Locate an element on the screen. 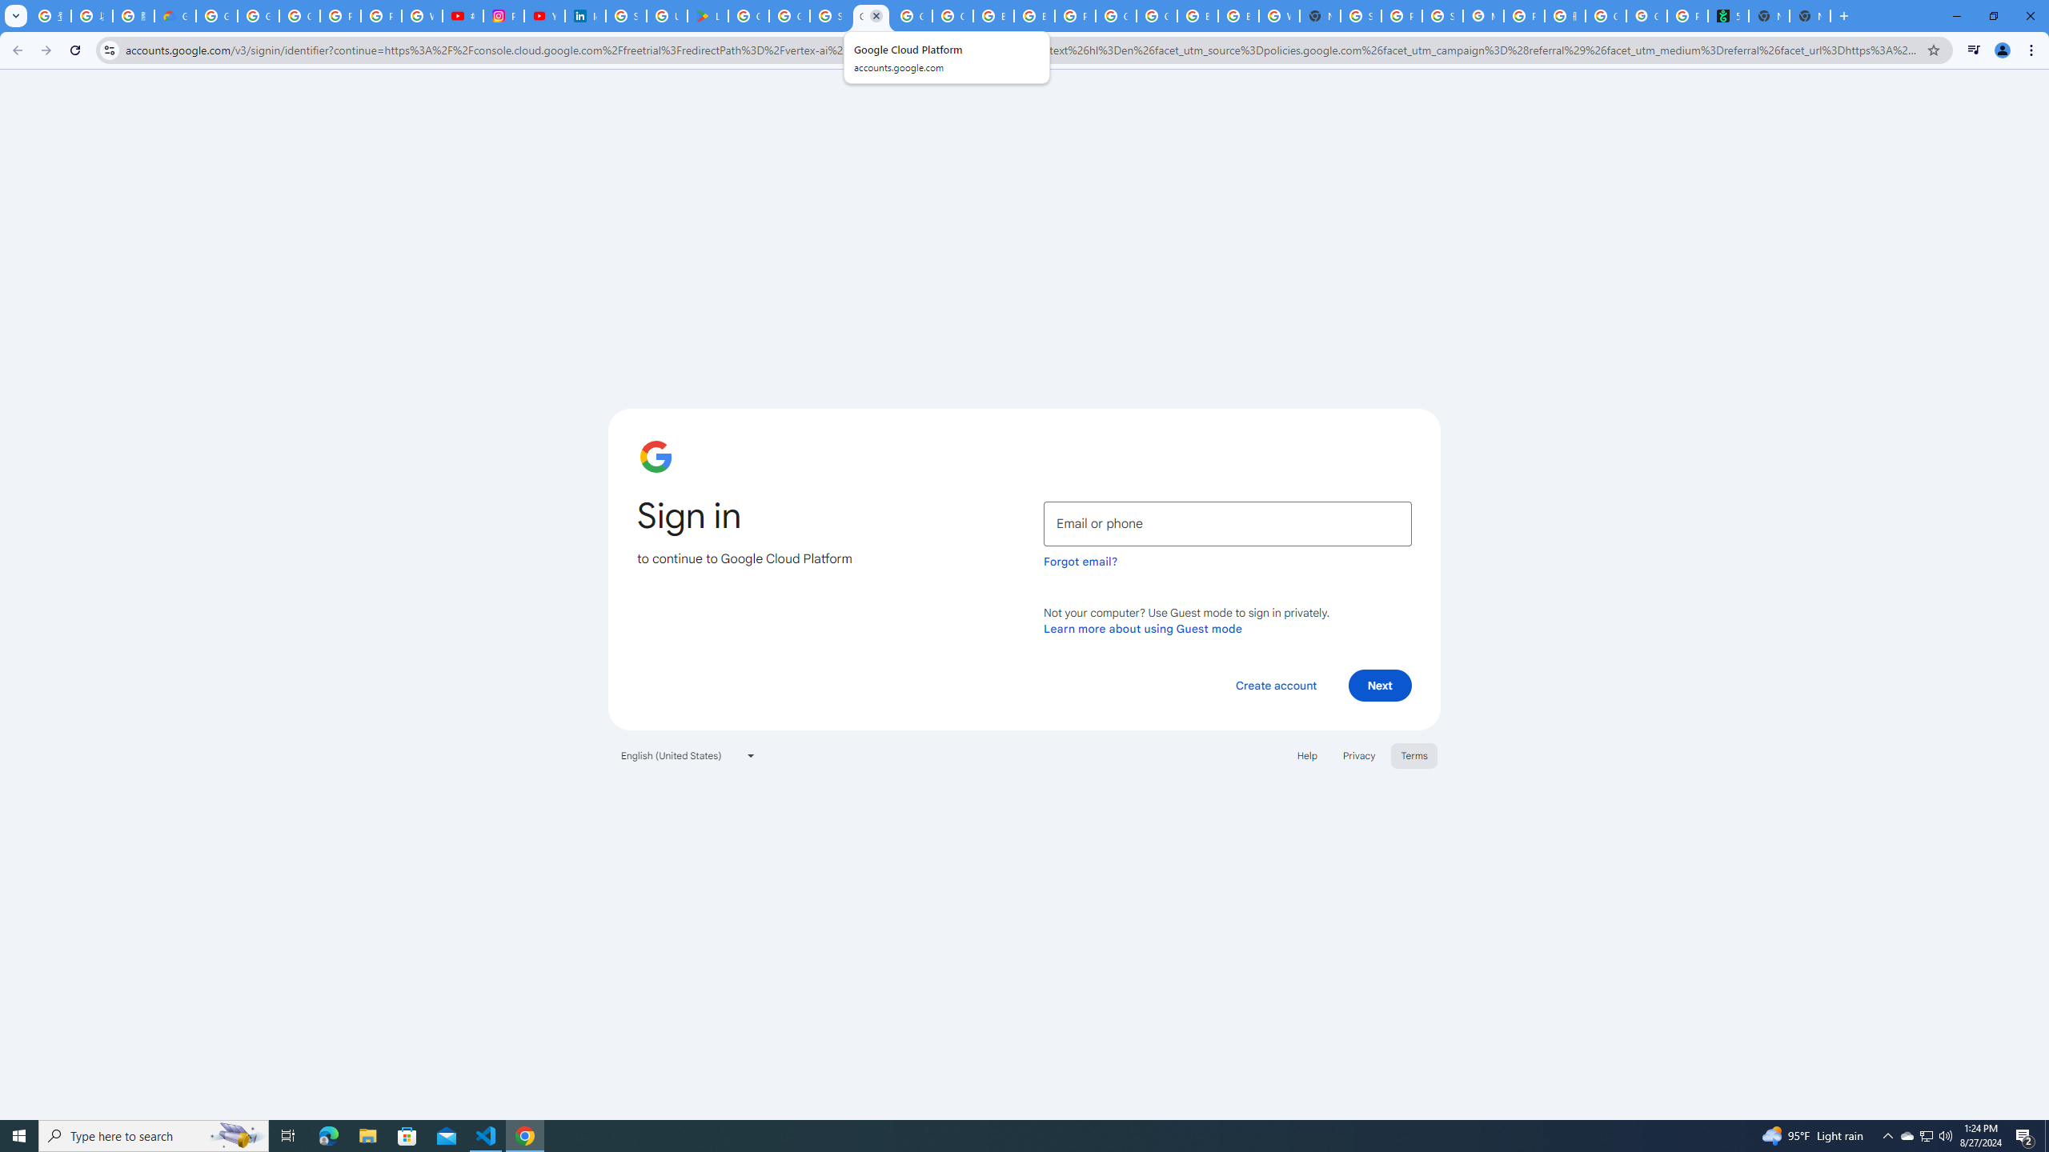 The height and width of the screenshot is (1152, 2049). Sign in - Google Accounts is located at coordinates (1361, 16).